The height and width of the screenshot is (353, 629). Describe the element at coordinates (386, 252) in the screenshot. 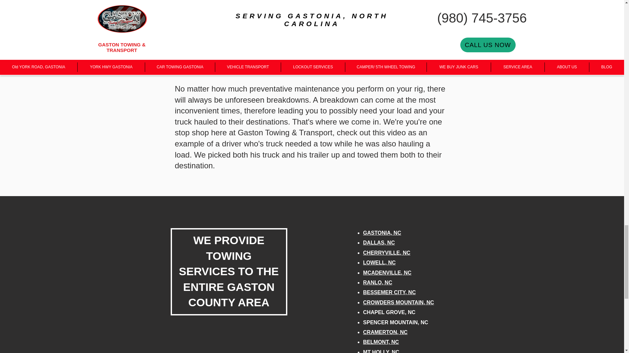

I see `CHERRYVILLE, NC` at that location.